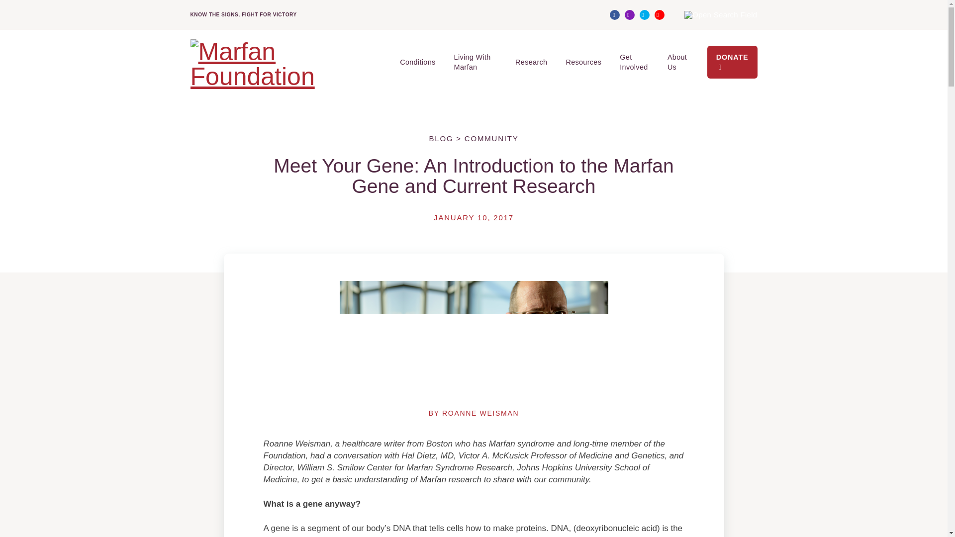 Image resolution: width=955 pixels, height=537 pixels. What do you see at coordinates (660, 15) in the screenshot?
I see `YouTube` at bounding box center [660, 15].